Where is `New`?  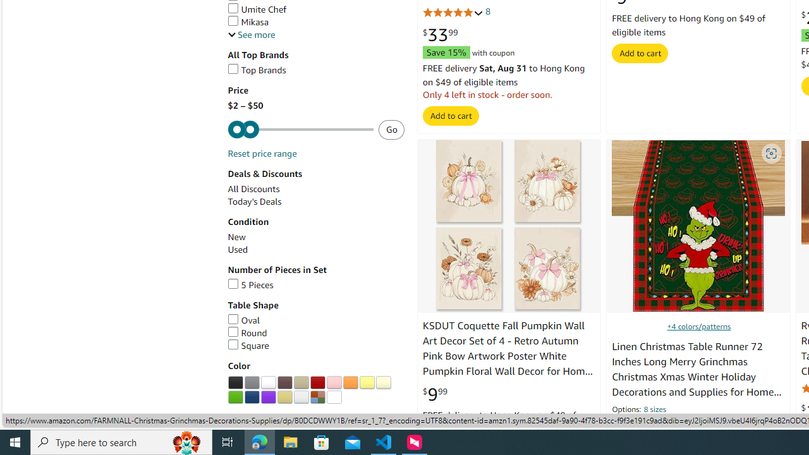 New is located at coordinates (316, 237).